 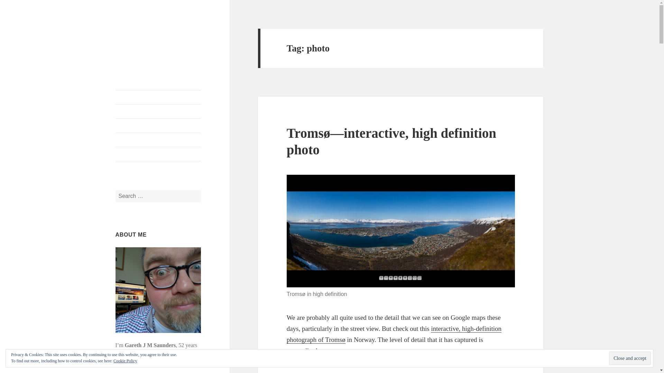 I want to click on Close and accept, so click(x=629, y=358).